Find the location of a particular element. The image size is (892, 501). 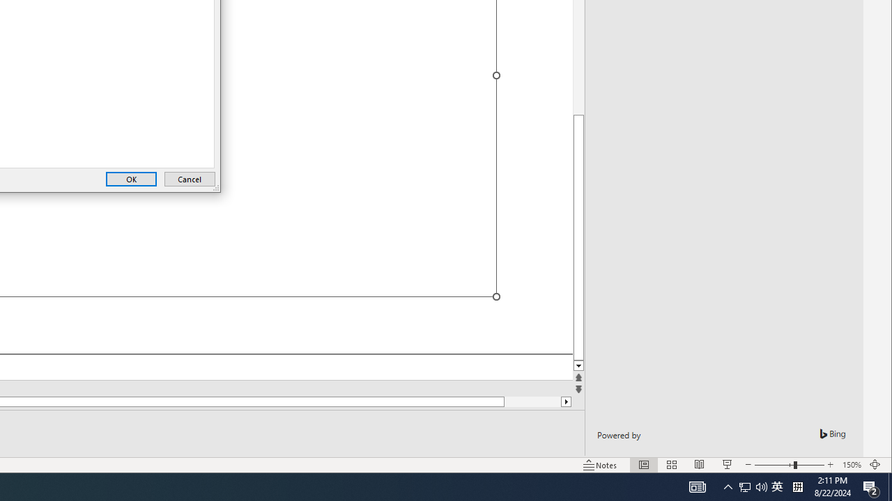

AutomationID: 4105 is located at coordinates (697, 487).